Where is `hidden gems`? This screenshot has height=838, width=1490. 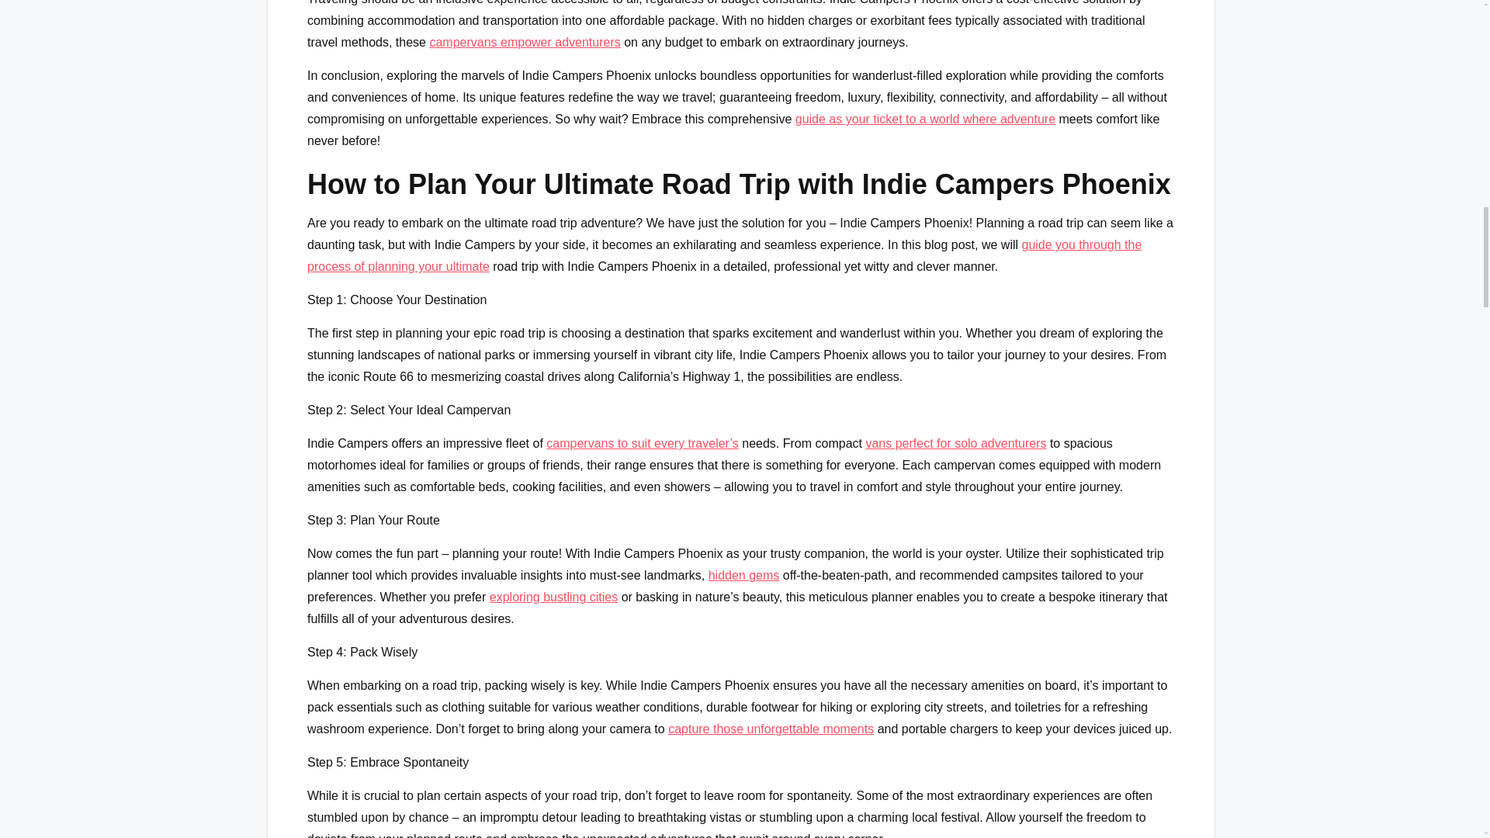 hidden gems is located at coordinates (743, 575).